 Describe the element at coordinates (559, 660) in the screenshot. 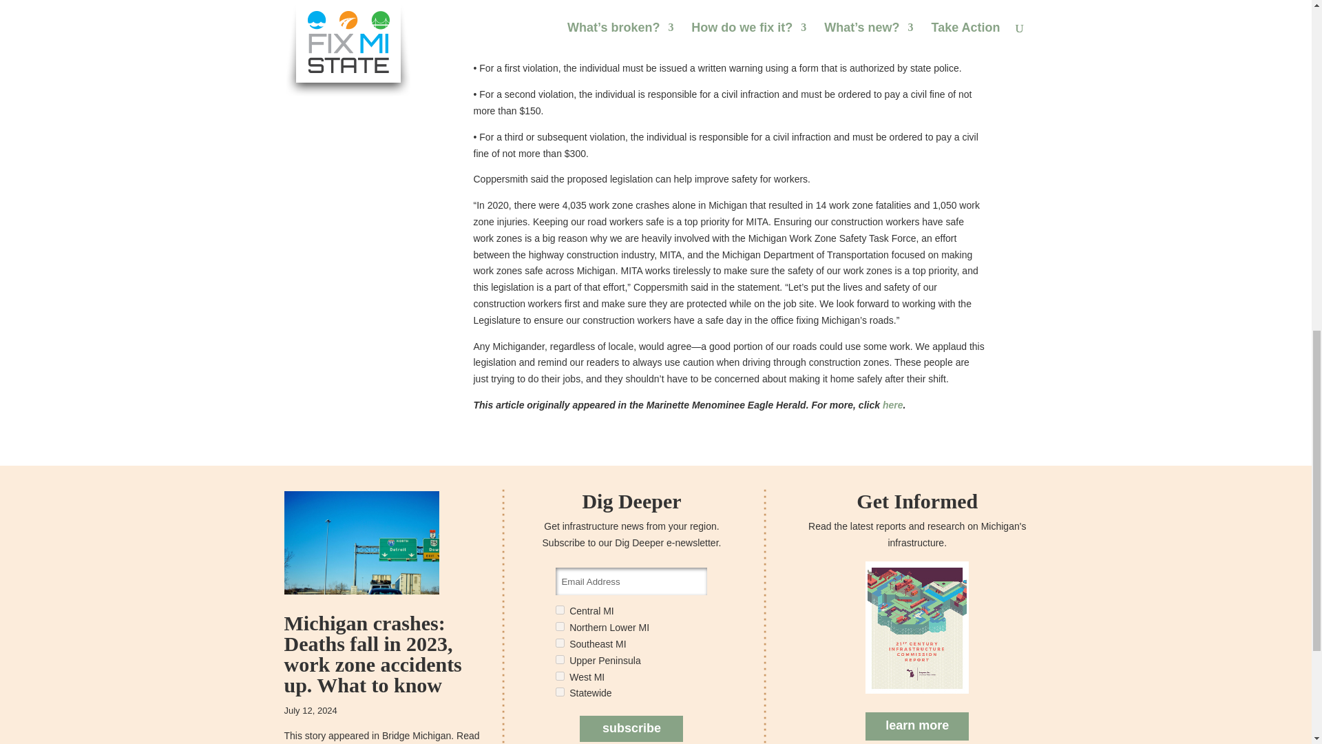

I see `Upper Peninsula` at that location.